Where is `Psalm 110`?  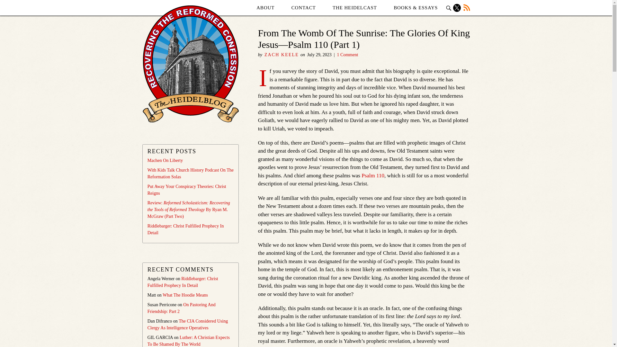 Psalm 110 is located at coordinates (373, 175).